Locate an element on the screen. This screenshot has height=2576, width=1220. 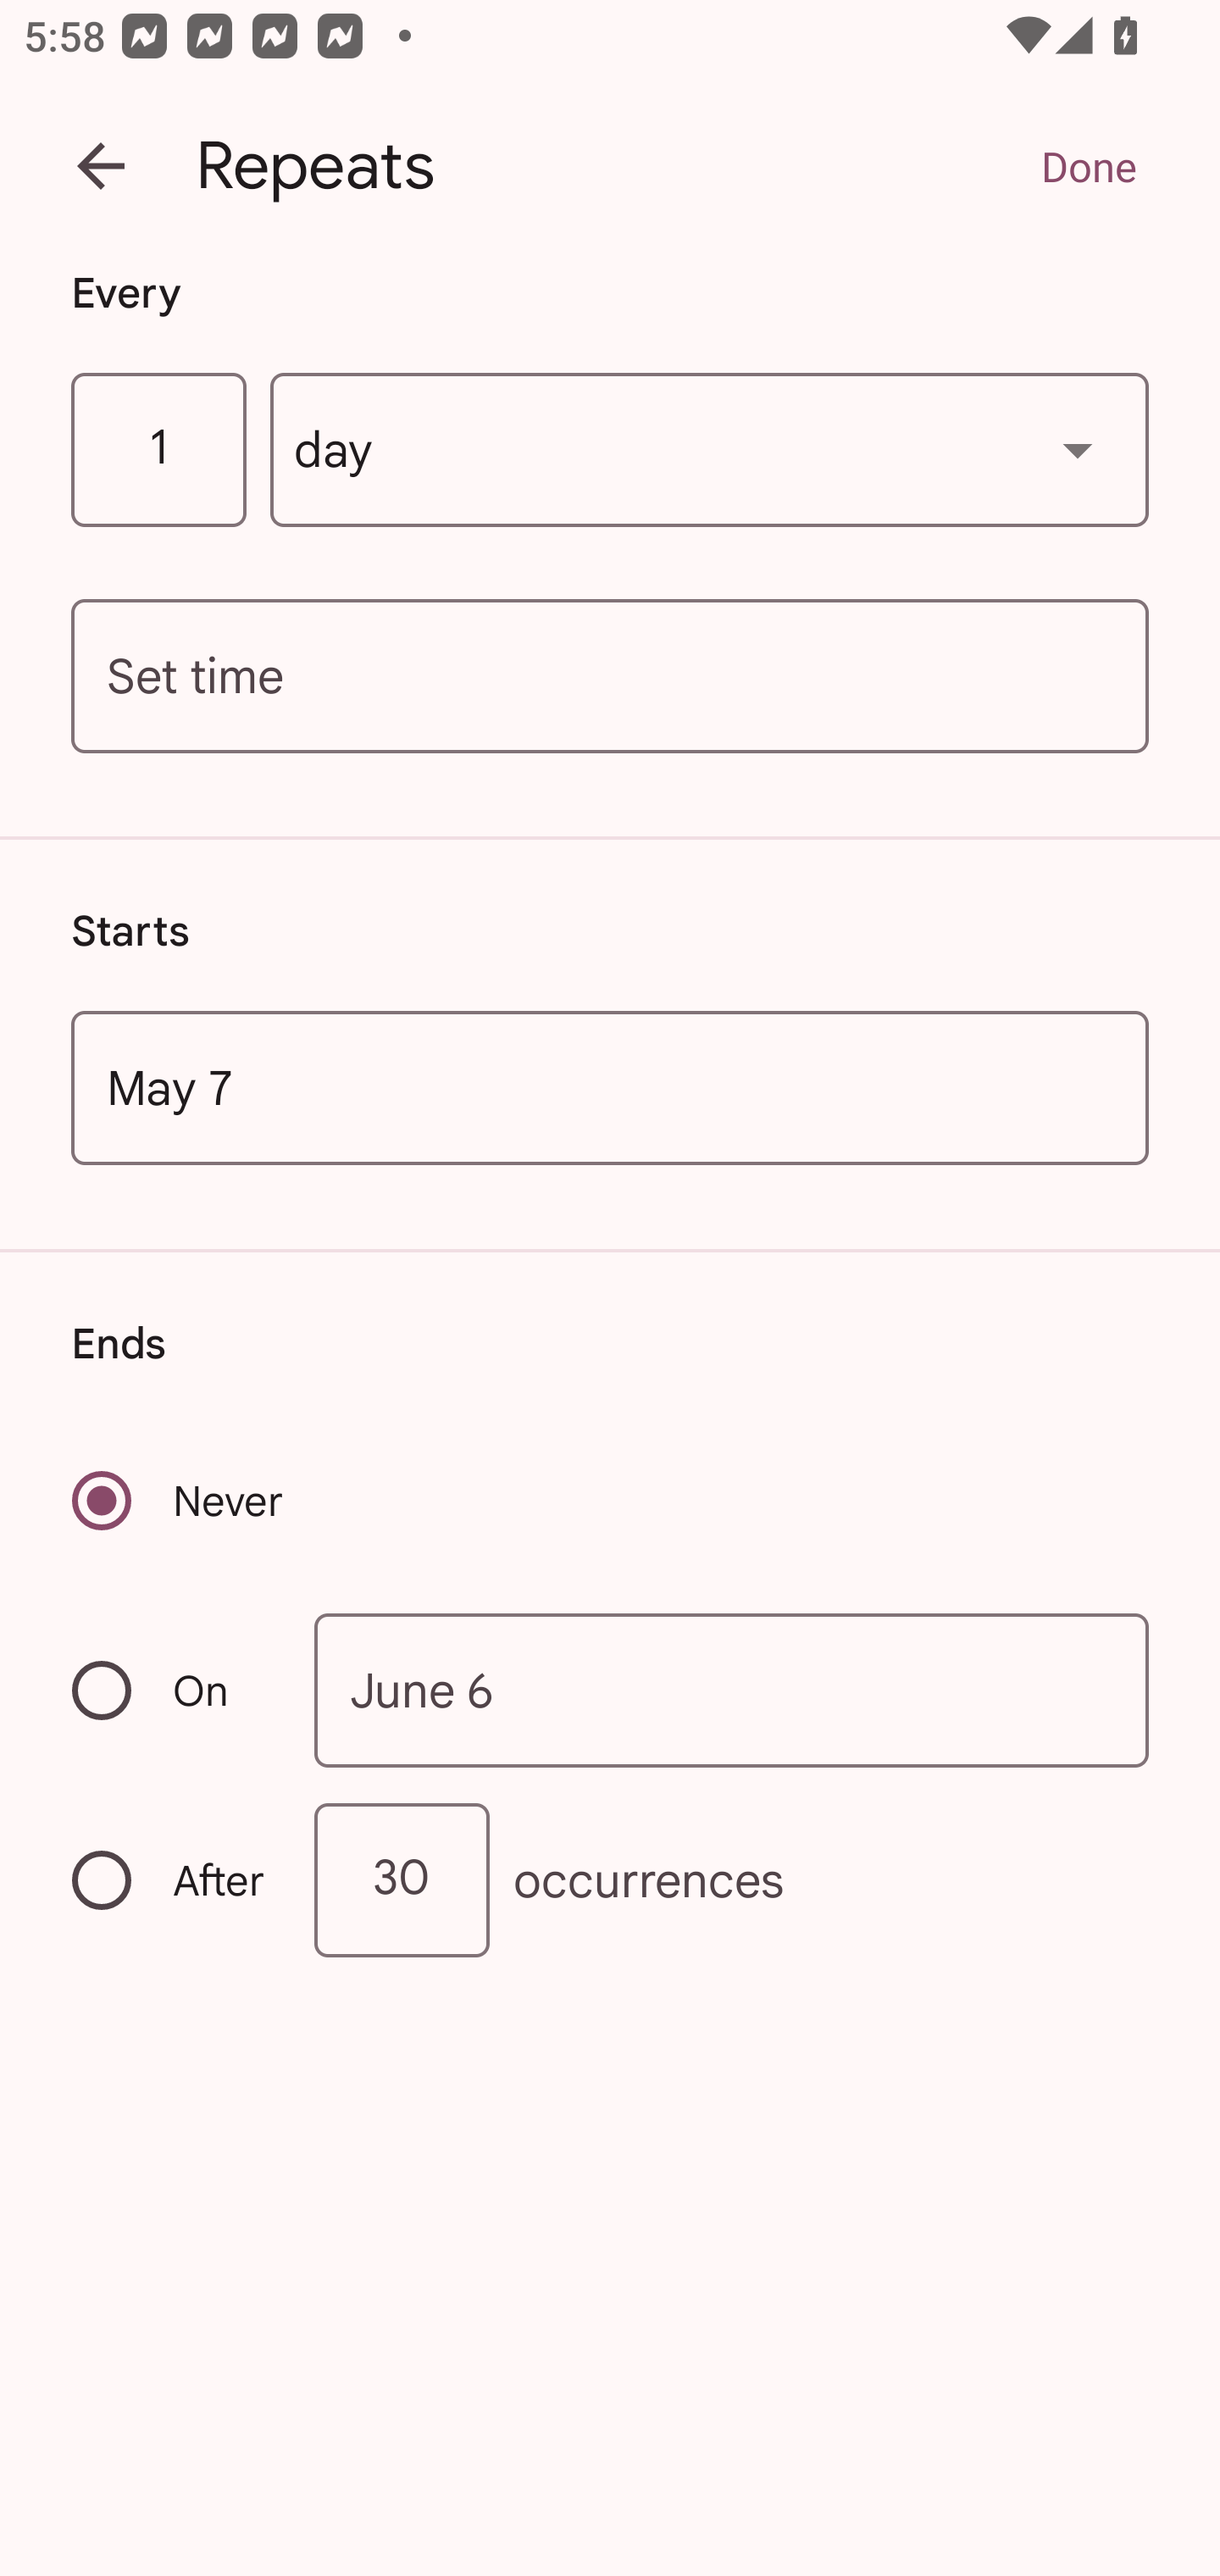
On Recurrence ends on a specific date is located at coordinates (171, 1691).